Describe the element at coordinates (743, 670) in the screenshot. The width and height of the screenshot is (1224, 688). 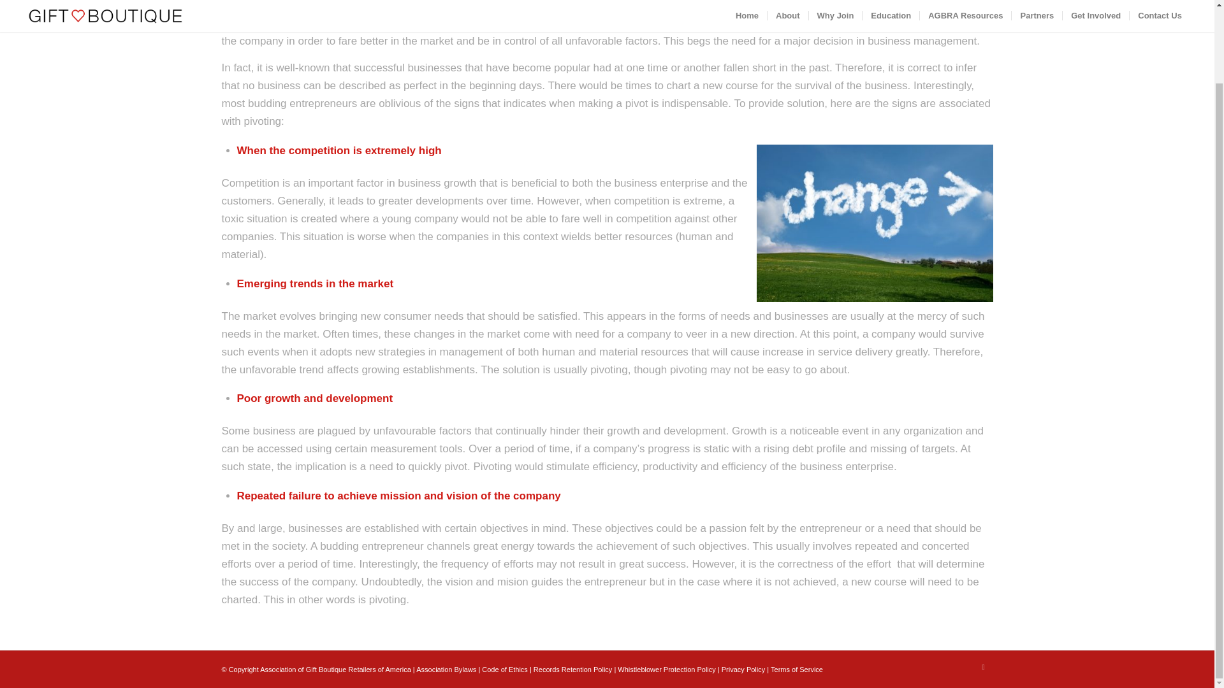
I see `Privacy Policy` at that location.